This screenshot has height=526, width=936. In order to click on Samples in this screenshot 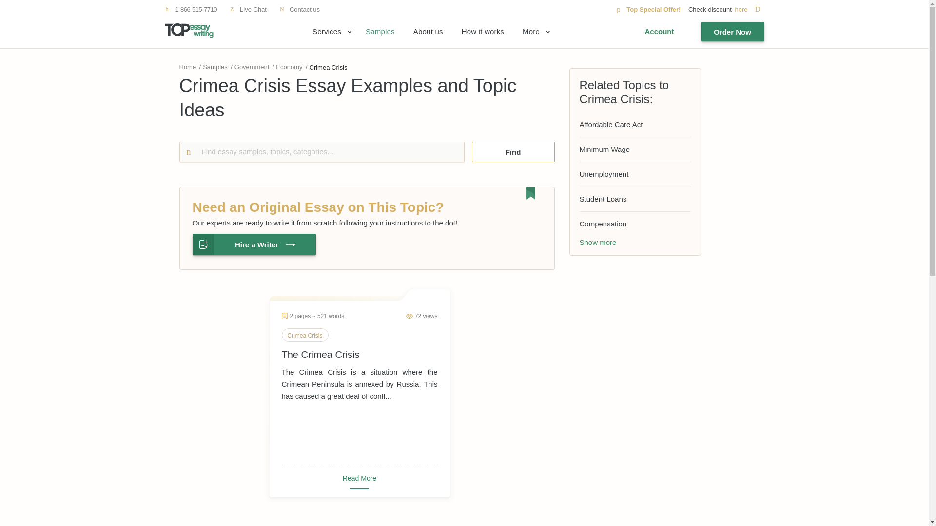, I will do `click(215, 66)`.